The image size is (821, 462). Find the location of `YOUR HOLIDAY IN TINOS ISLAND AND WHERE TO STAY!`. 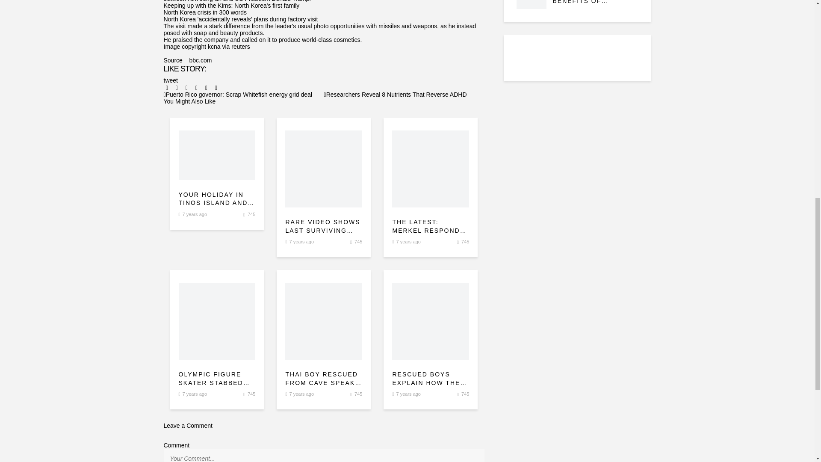

YOUR HOLIDAY IN TINOS ISLAND AND WHERE TO STAY! is located at coordinates (217, 199).